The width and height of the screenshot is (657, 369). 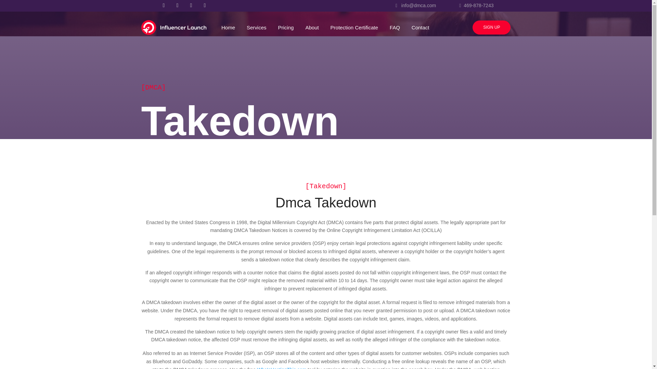 I want to click on SIGN UP, so click(x=491, y=27).